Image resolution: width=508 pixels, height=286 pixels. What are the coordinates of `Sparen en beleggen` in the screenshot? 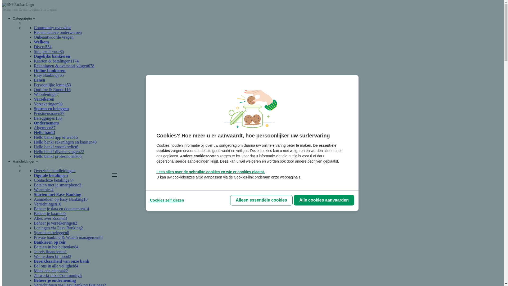 It's located at (51, 109).